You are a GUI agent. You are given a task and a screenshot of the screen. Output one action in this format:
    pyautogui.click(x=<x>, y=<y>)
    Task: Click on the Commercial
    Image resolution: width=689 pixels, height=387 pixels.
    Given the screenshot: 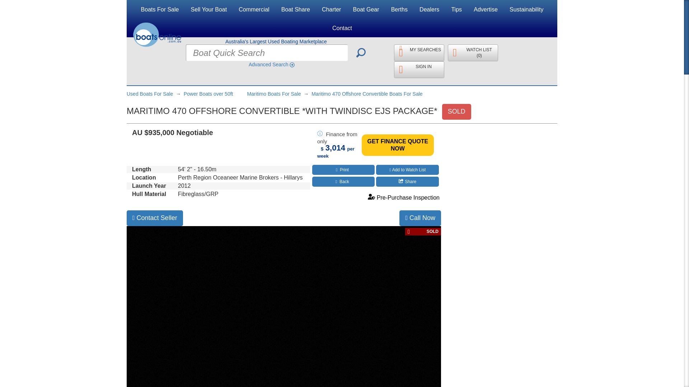 What is the action you would take?
    pyautogui.click(x=254, y=9)
    